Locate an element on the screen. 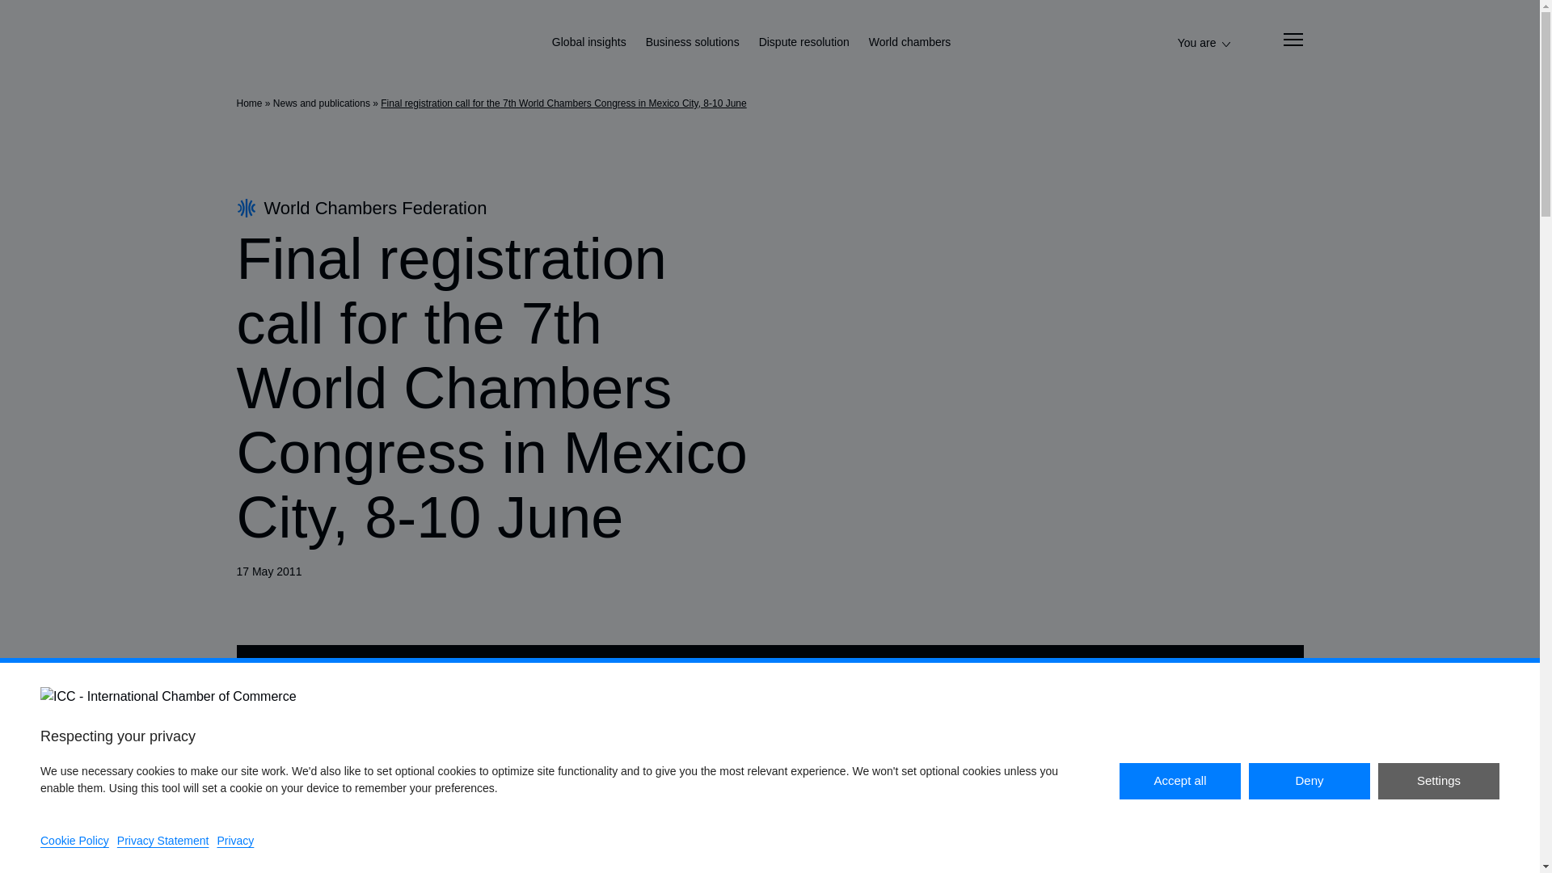  Settings is located at coordinates (1438, 781).